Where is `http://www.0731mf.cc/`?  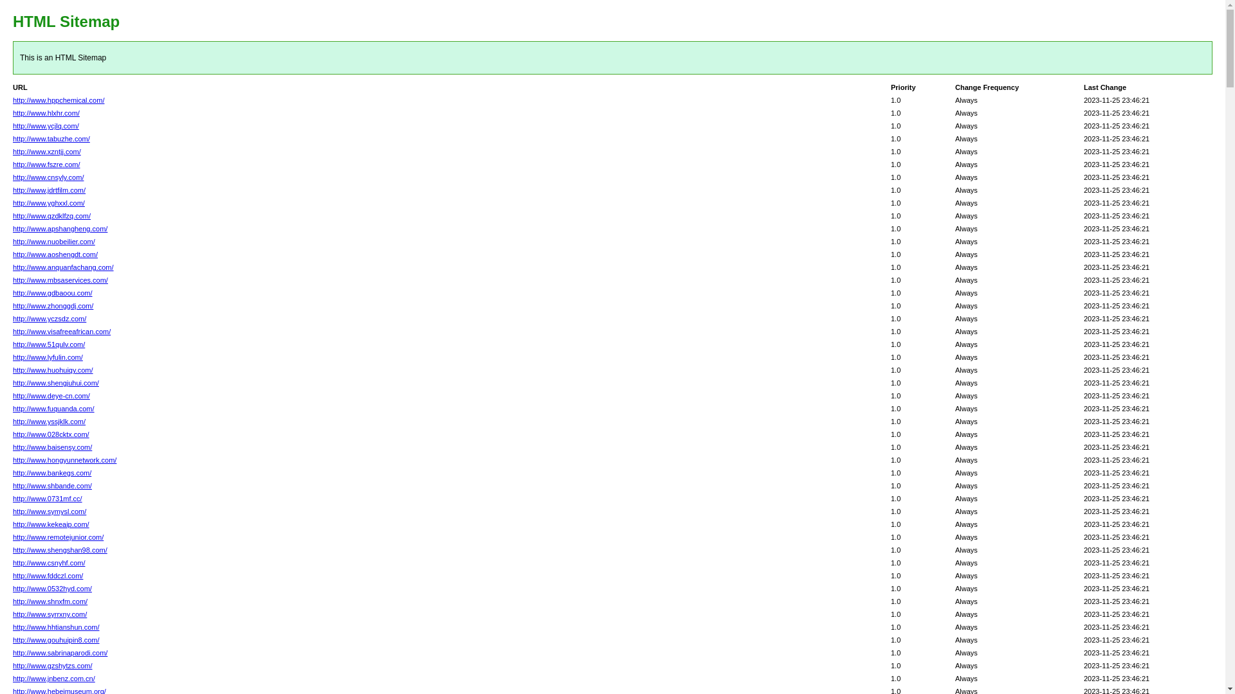
http://www.0731mf.cc/ is located at coordinates (48, 499).